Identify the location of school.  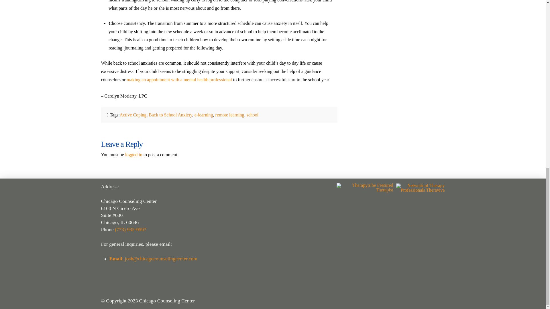
(252, 115).